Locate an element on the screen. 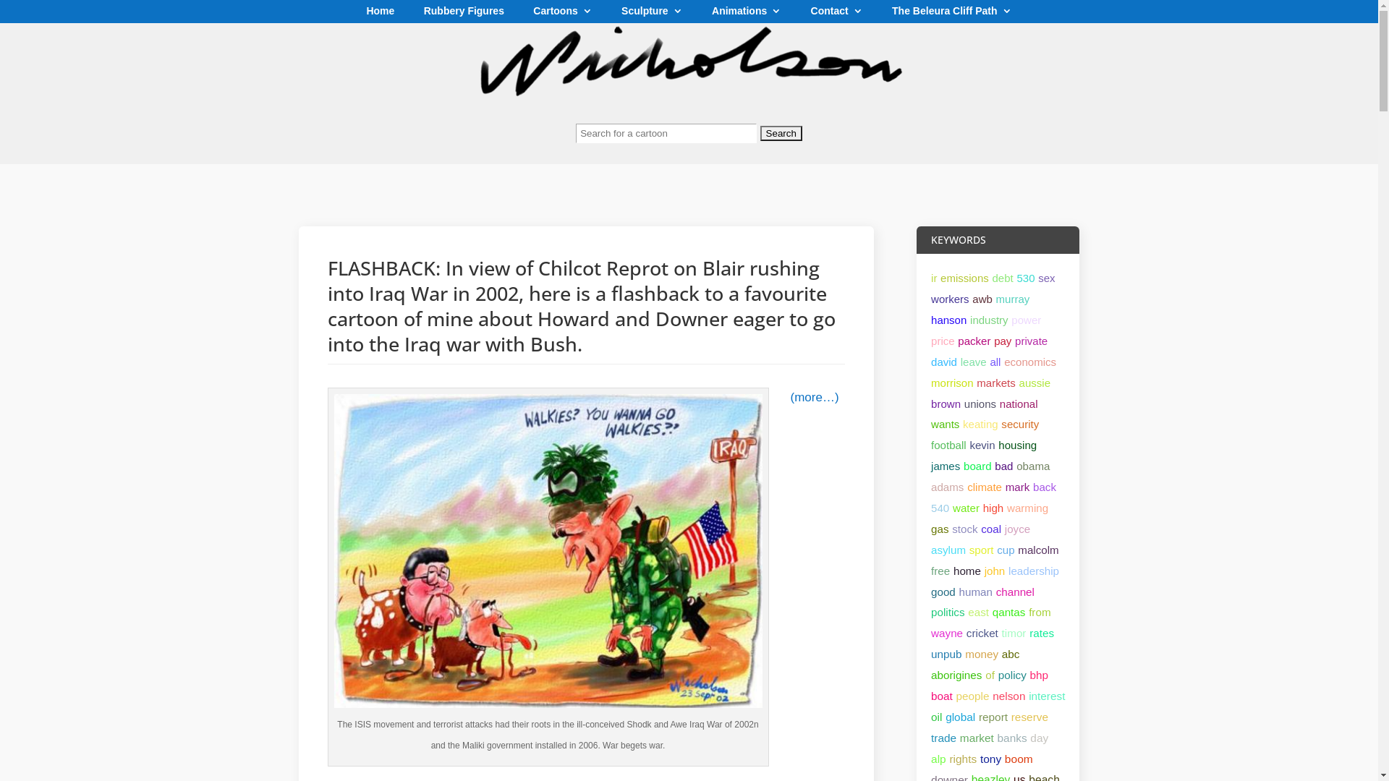 This screenshot has height=781, width=1389. sport is located at coordinates (982, 550).